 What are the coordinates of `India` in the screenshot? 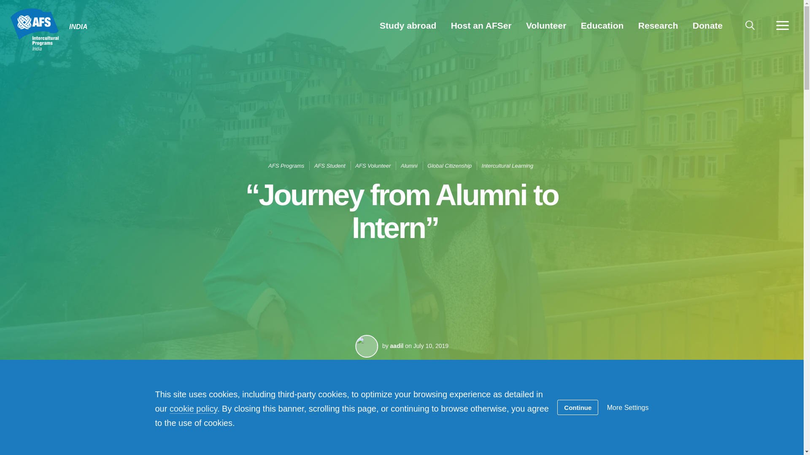 It's located at (36, 29).